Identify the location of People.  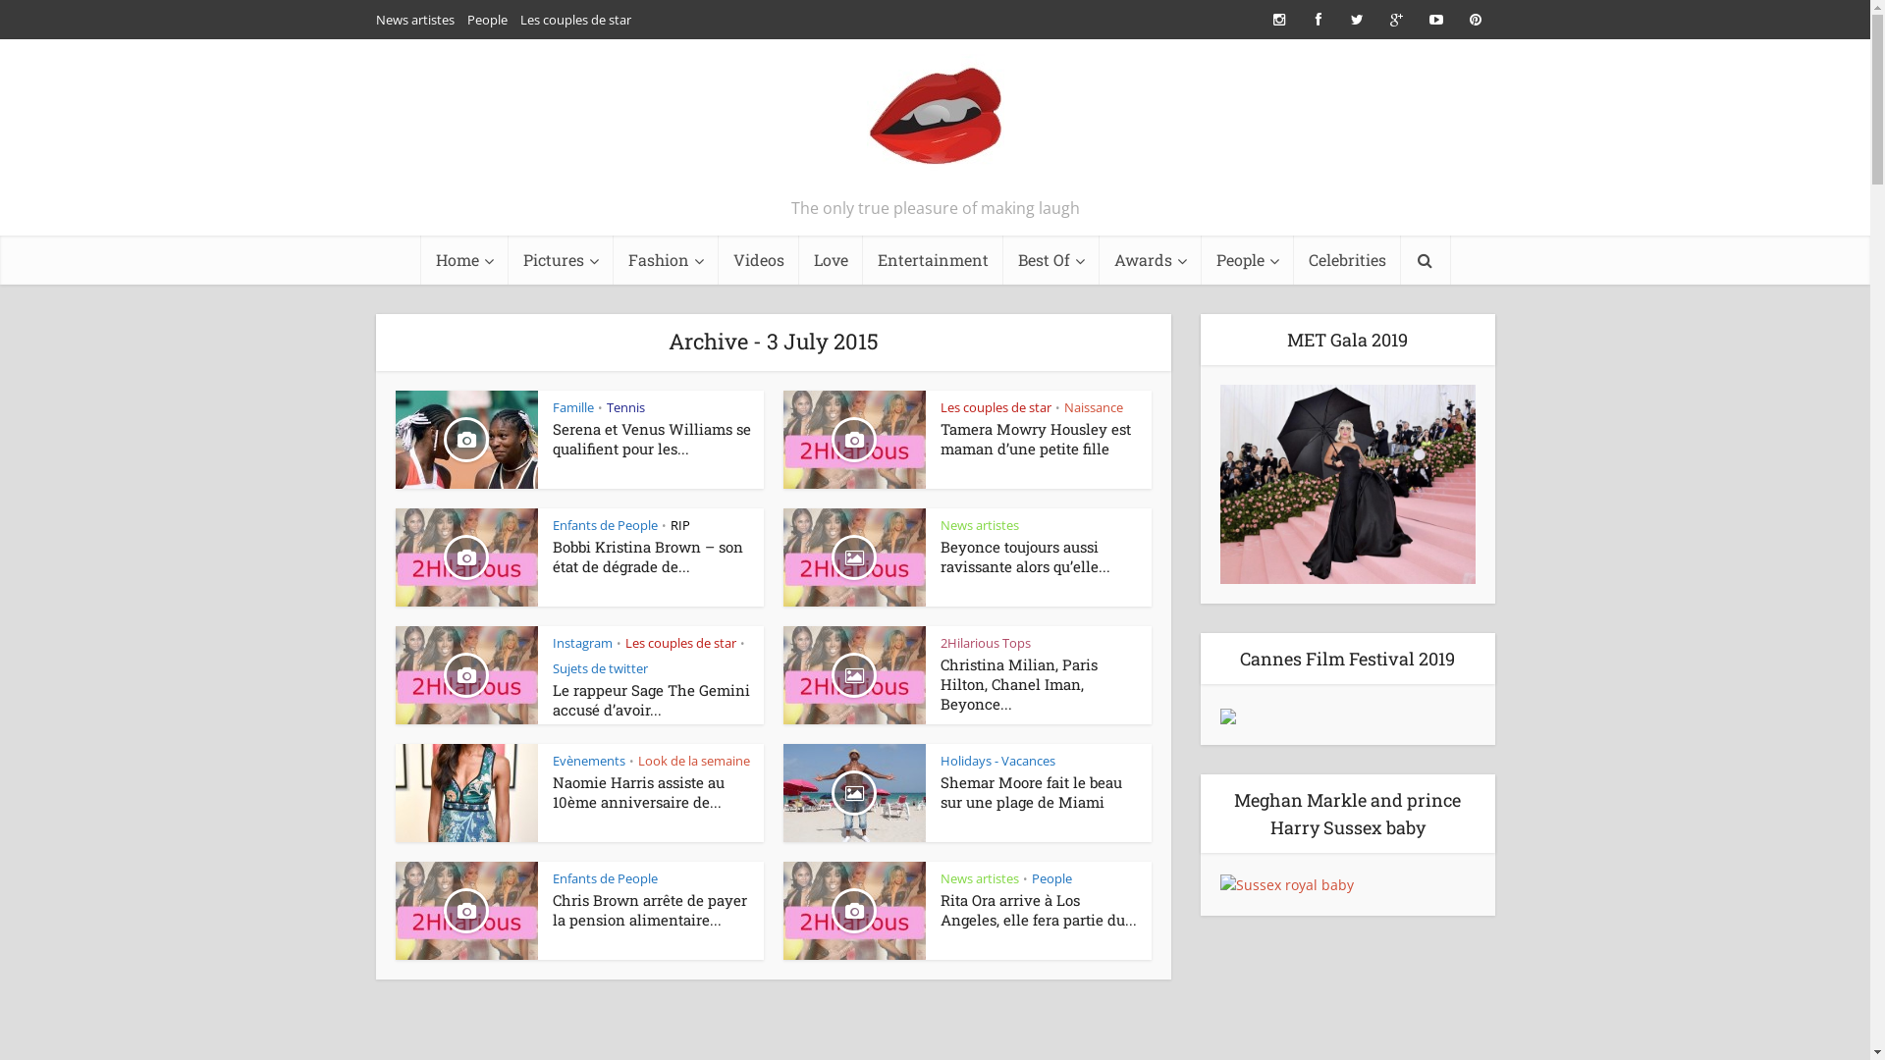
(487, 20).